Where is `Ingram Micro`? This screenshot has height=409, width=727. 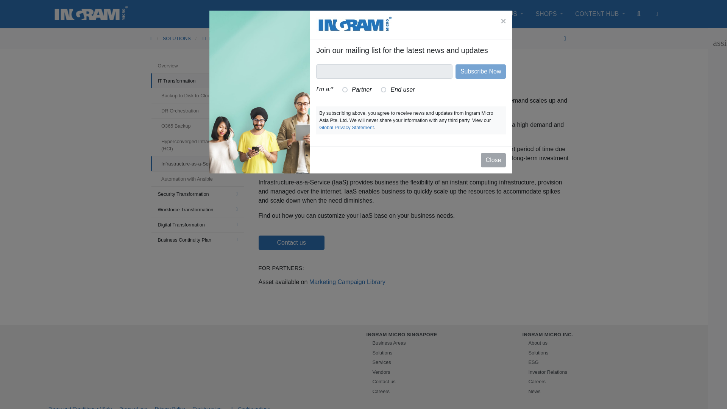 Ingram Micro is located at coordinates (91, 14).